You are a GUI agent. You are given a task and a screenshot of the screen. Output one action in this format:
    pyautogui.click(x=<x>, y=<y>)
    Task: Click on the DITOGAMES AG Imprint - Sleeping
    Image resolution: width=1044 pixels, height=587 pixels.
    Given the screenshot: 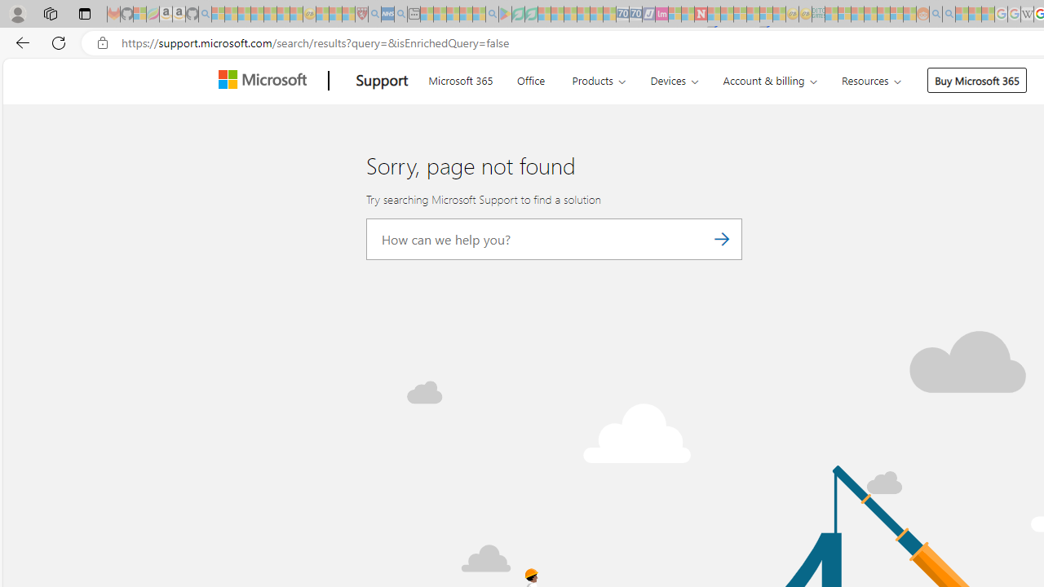 What is the action you would take?
    pyautogui.click(x=818, y=15)
    